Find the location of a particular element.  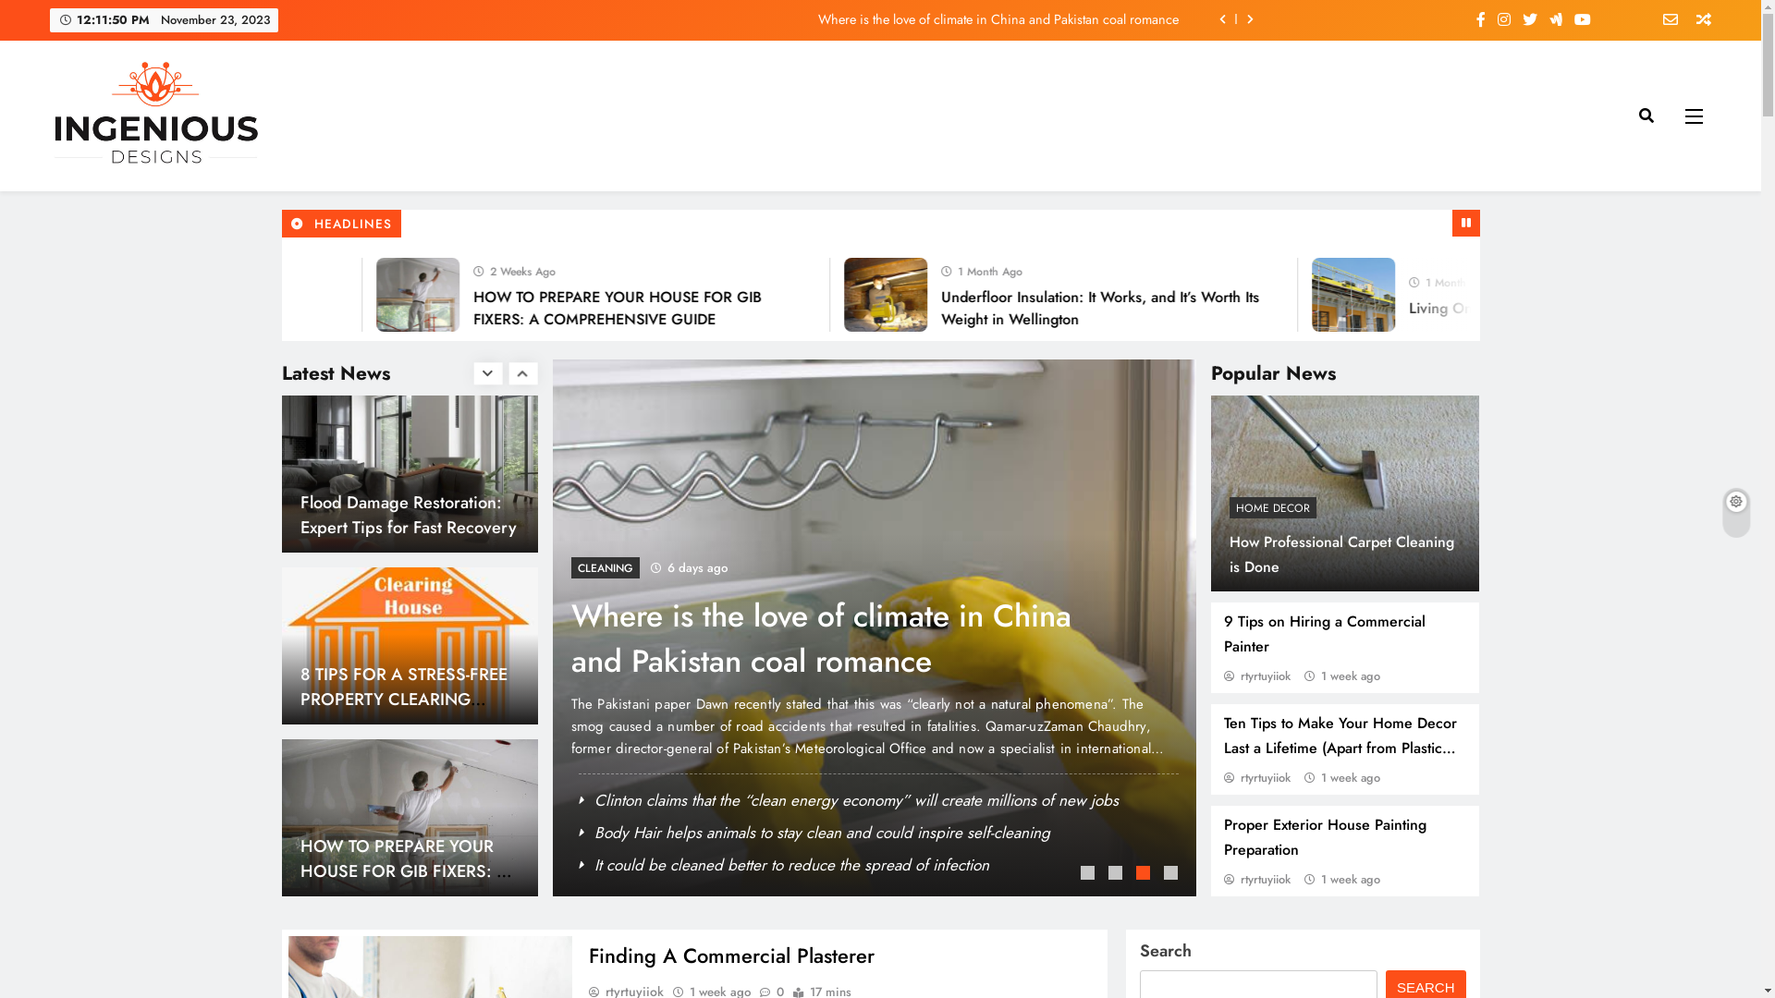

It could be cleaned better to reduce the spread of infection is located at coordinates (505, 865).